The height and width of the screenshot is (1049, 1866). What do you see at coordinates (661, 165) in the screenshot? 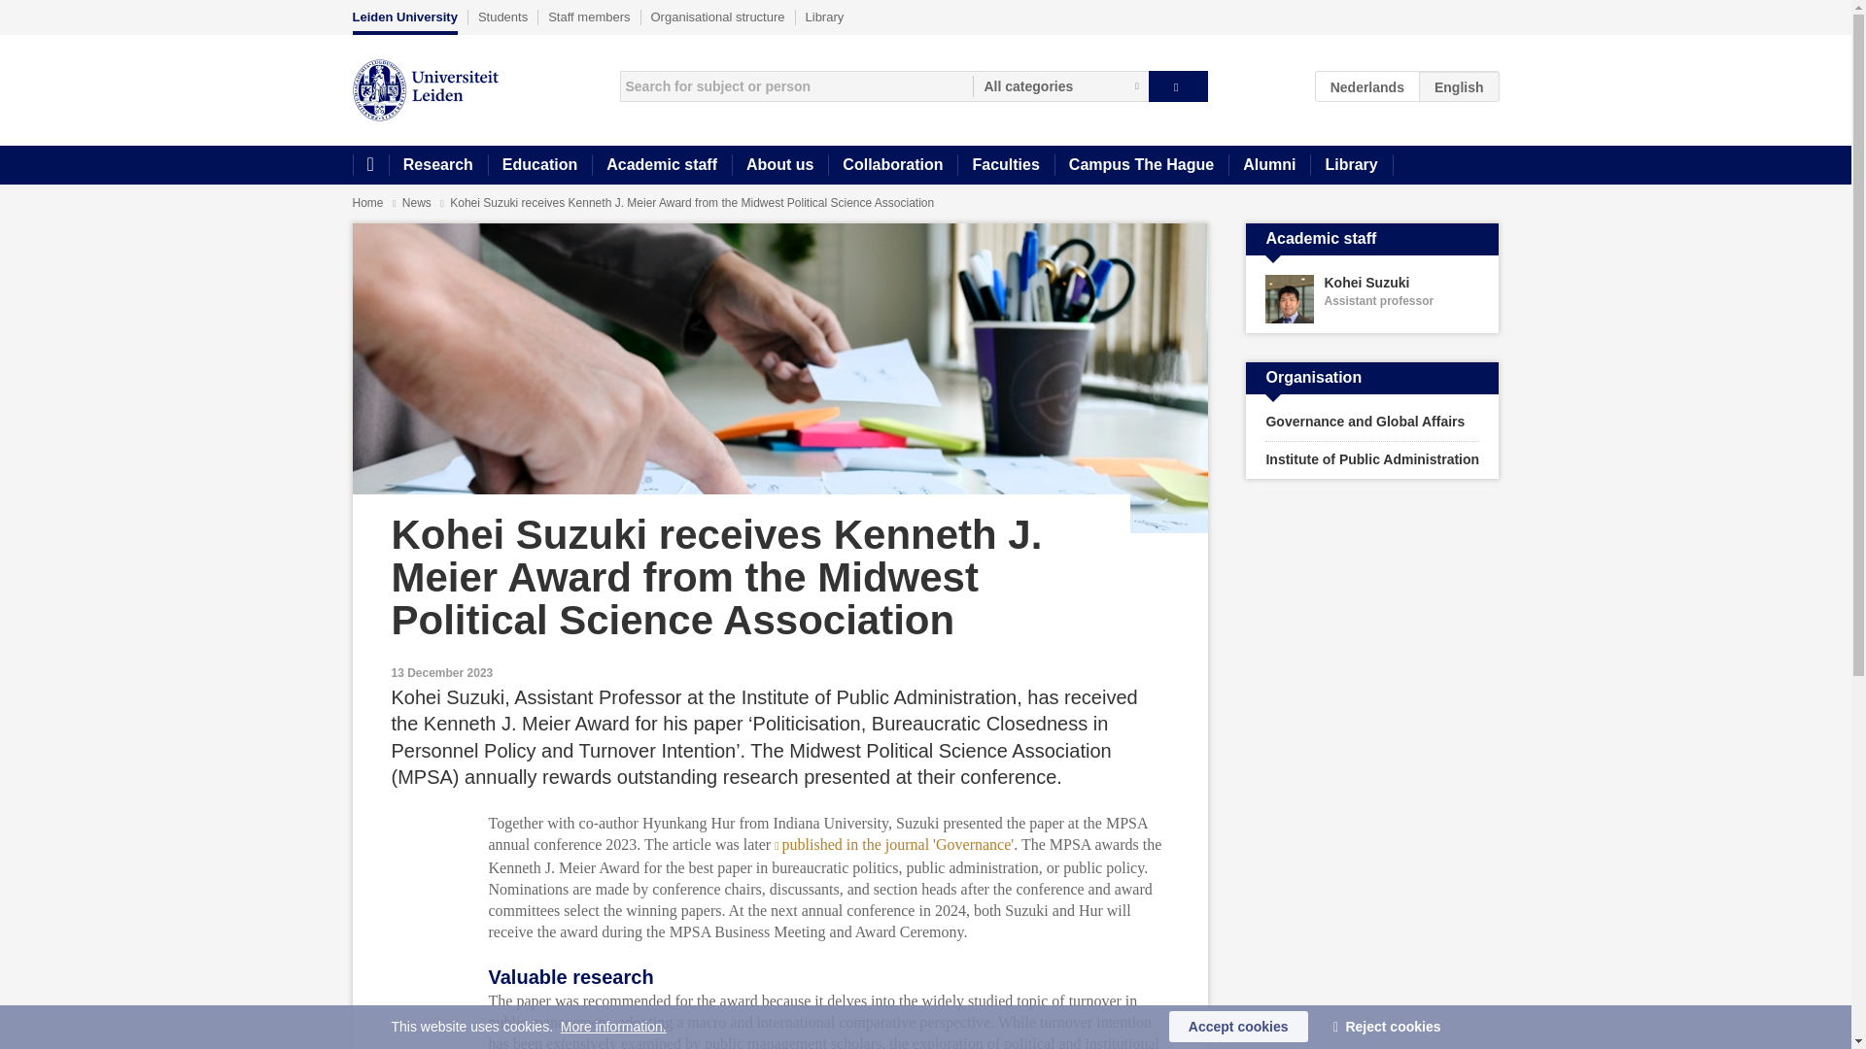
I see `Academic staff` at bounding box center [661, 165].